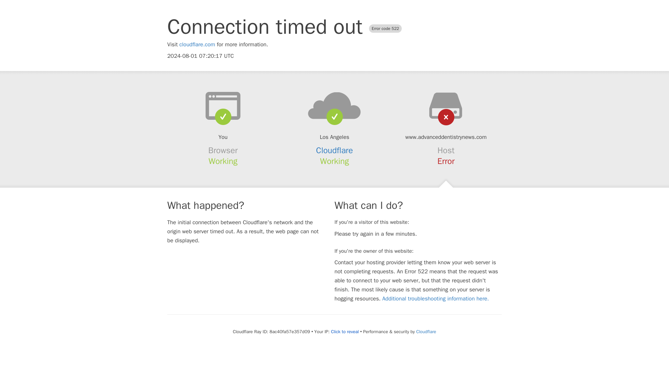  Describe the element at coordinates (426, 331) in the screenshot. I see `Cloudflare` at that location.